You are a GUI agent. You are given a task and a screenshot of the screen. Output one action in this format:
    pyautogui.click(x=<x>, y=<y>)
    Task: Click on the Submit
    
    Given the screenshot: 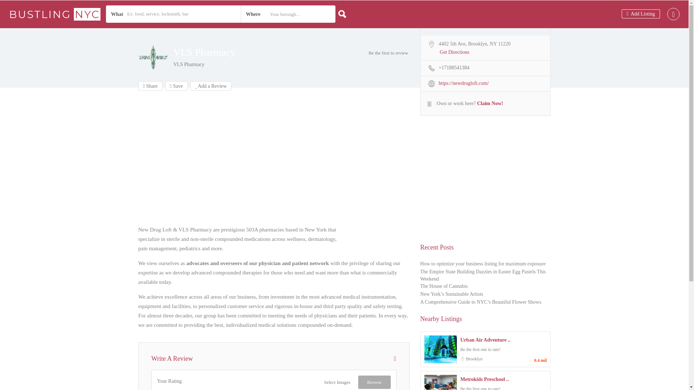 What is the action you would take?
    pyautogui.click(x=197, y=239)
    